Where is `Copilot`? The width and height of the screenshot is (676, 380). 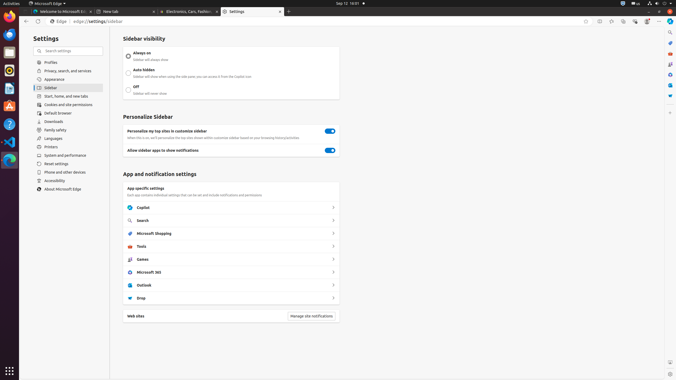 Copilot is located at coordinates (333, 208).